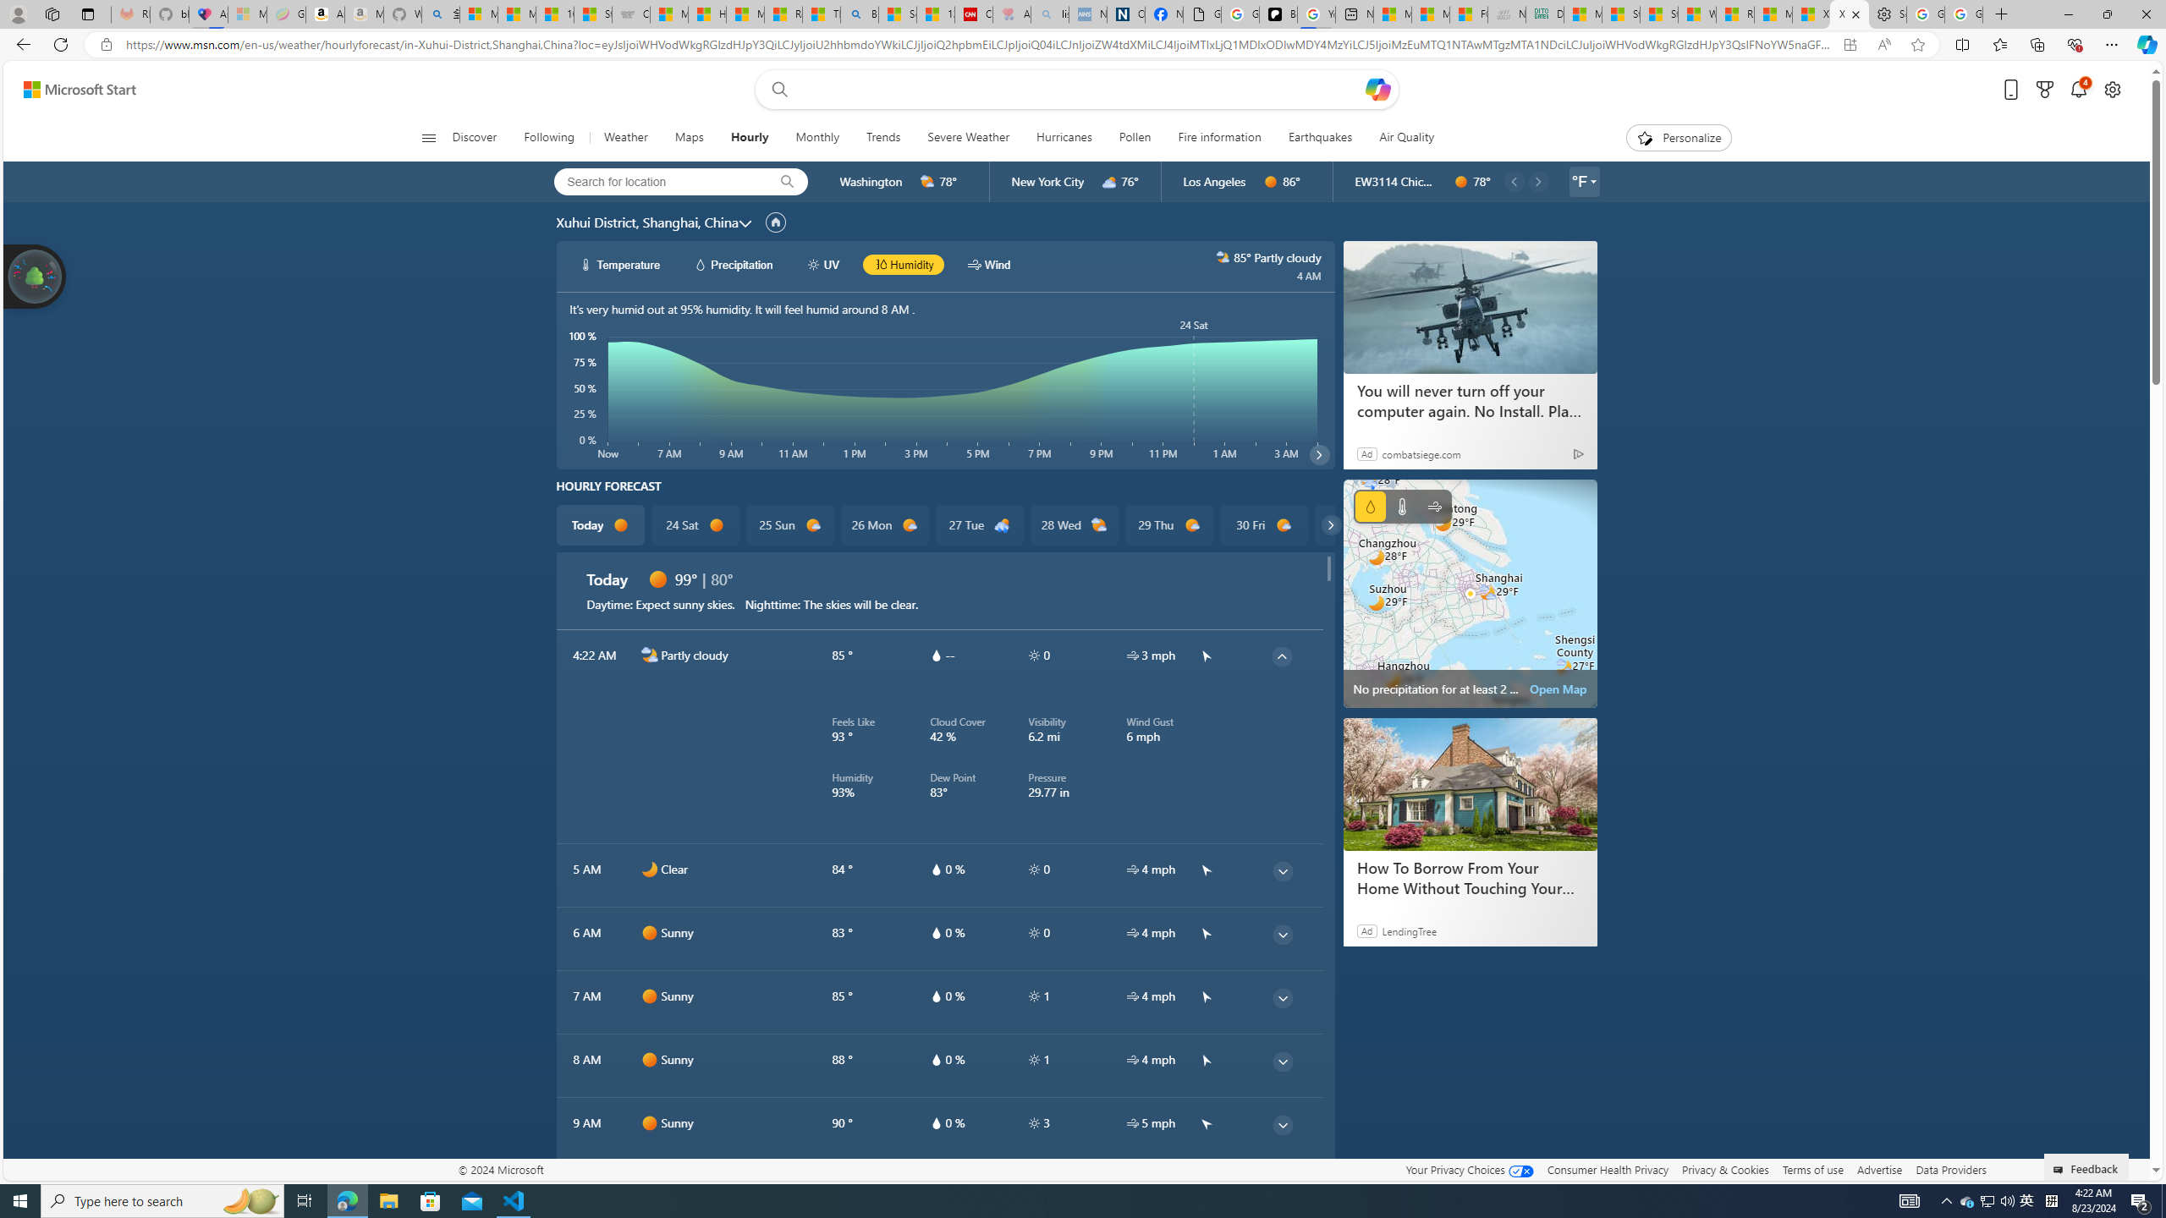 This screenshot has height=1218, width=2166. I want to click on Pollen, so click(1135, 138).